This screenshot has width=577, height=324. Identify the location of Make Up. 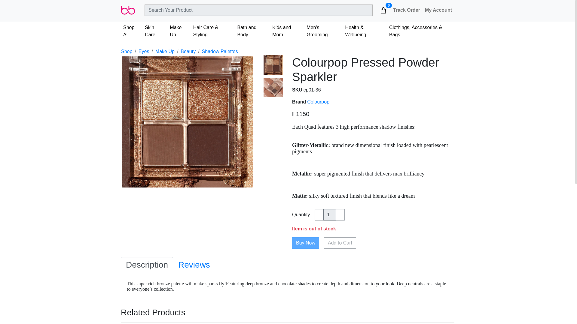
(179, 31).